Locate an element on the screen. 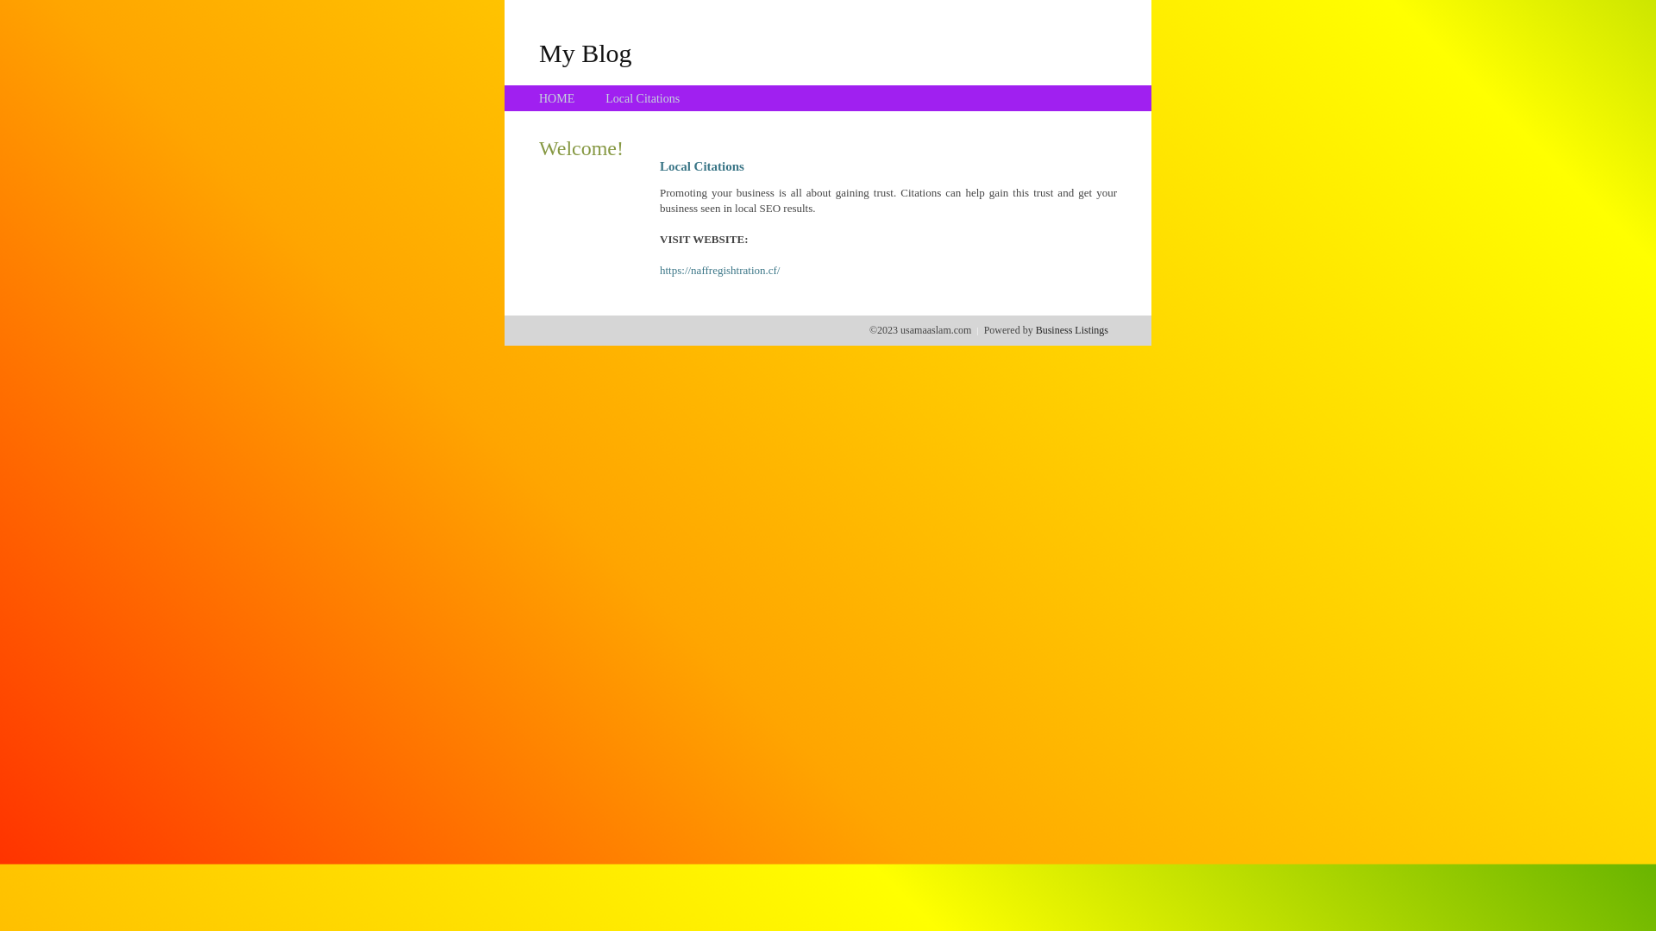  HOME is located at coordinates (557, 98).